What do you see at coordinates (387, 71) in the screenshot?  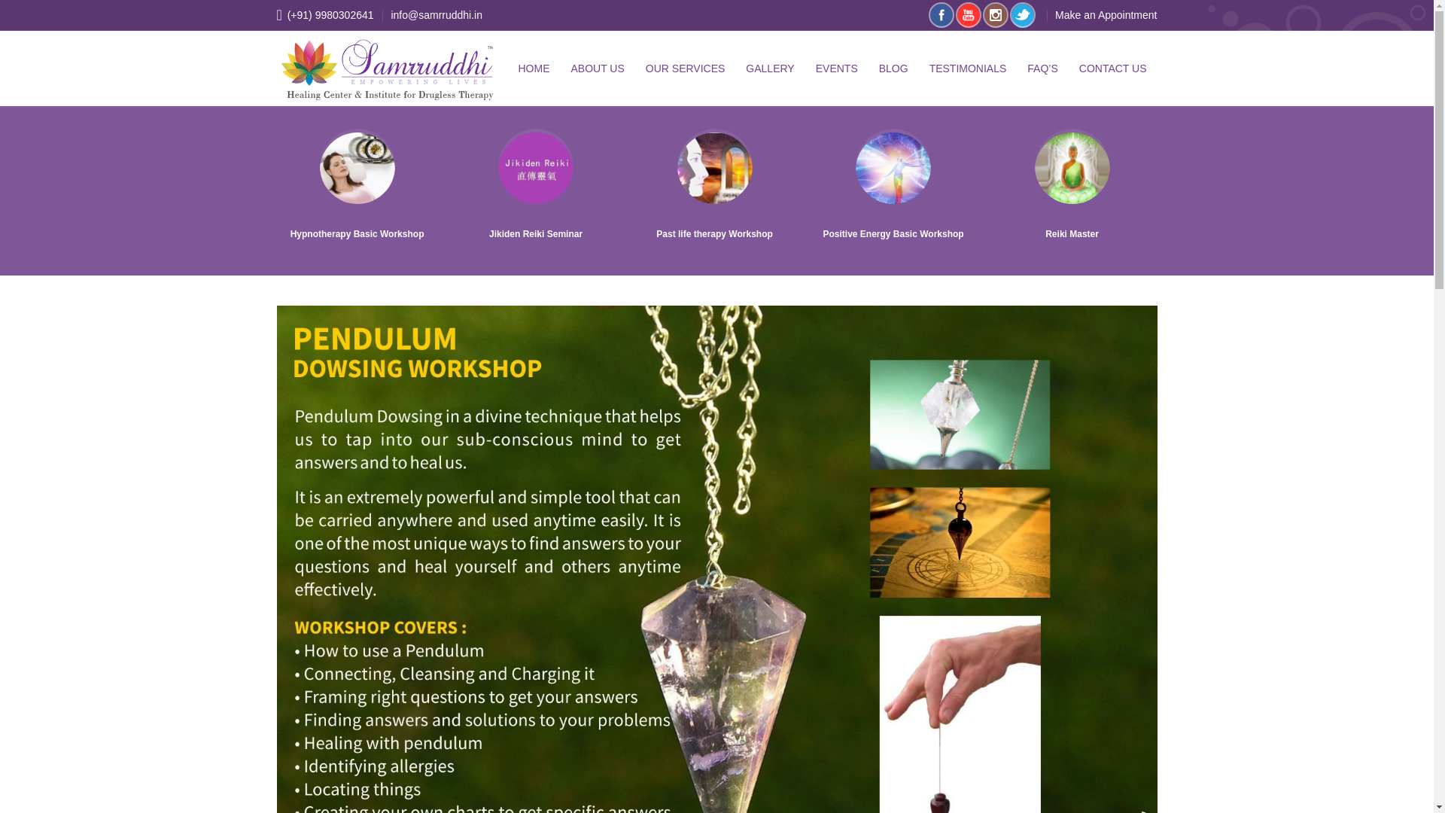 I see `Samrruddhi` at bounding box center [387, 71].